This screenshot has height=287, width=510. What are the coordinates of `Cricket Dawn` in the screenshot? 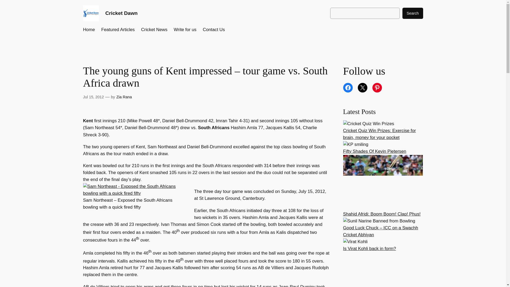 It's located at (121, 13).